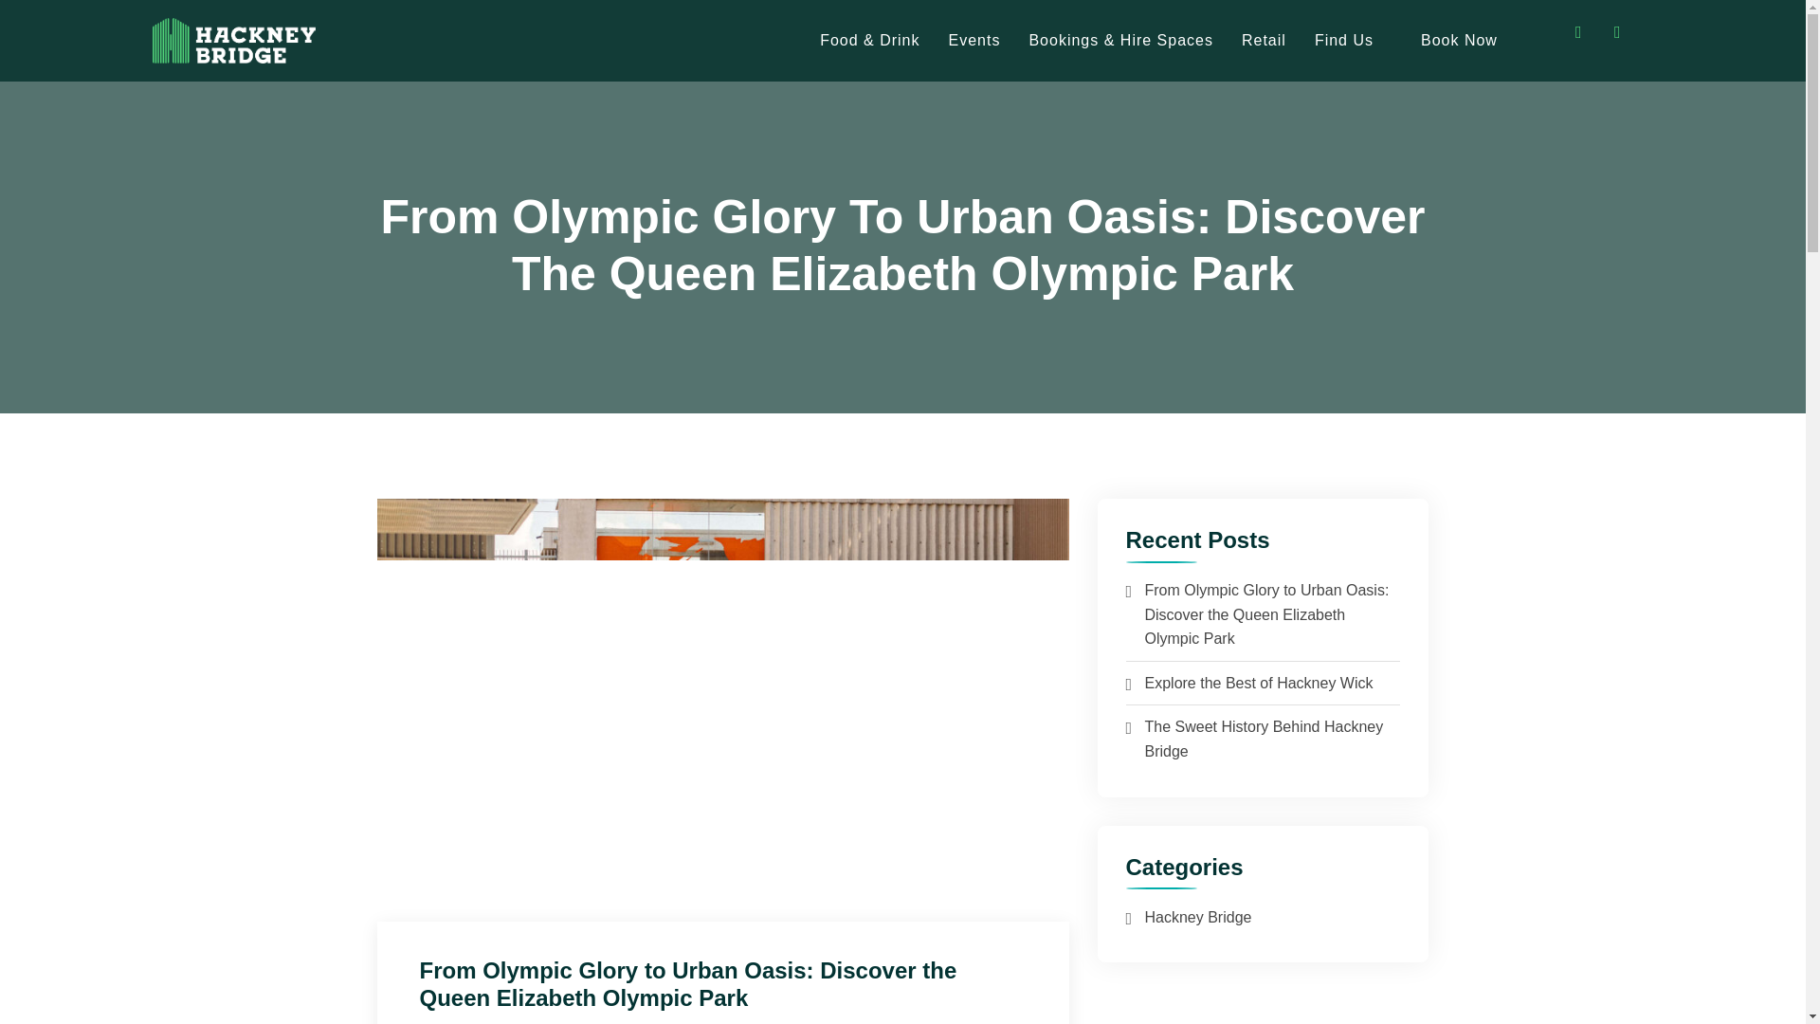 Image resolution: width=1820 pixels, height=1024 pixels. What do you see at coordinates (1259, 683) in the screenshot?
I see `Explore the Best of Hackney Wick` at bounding box center [1259, 683].